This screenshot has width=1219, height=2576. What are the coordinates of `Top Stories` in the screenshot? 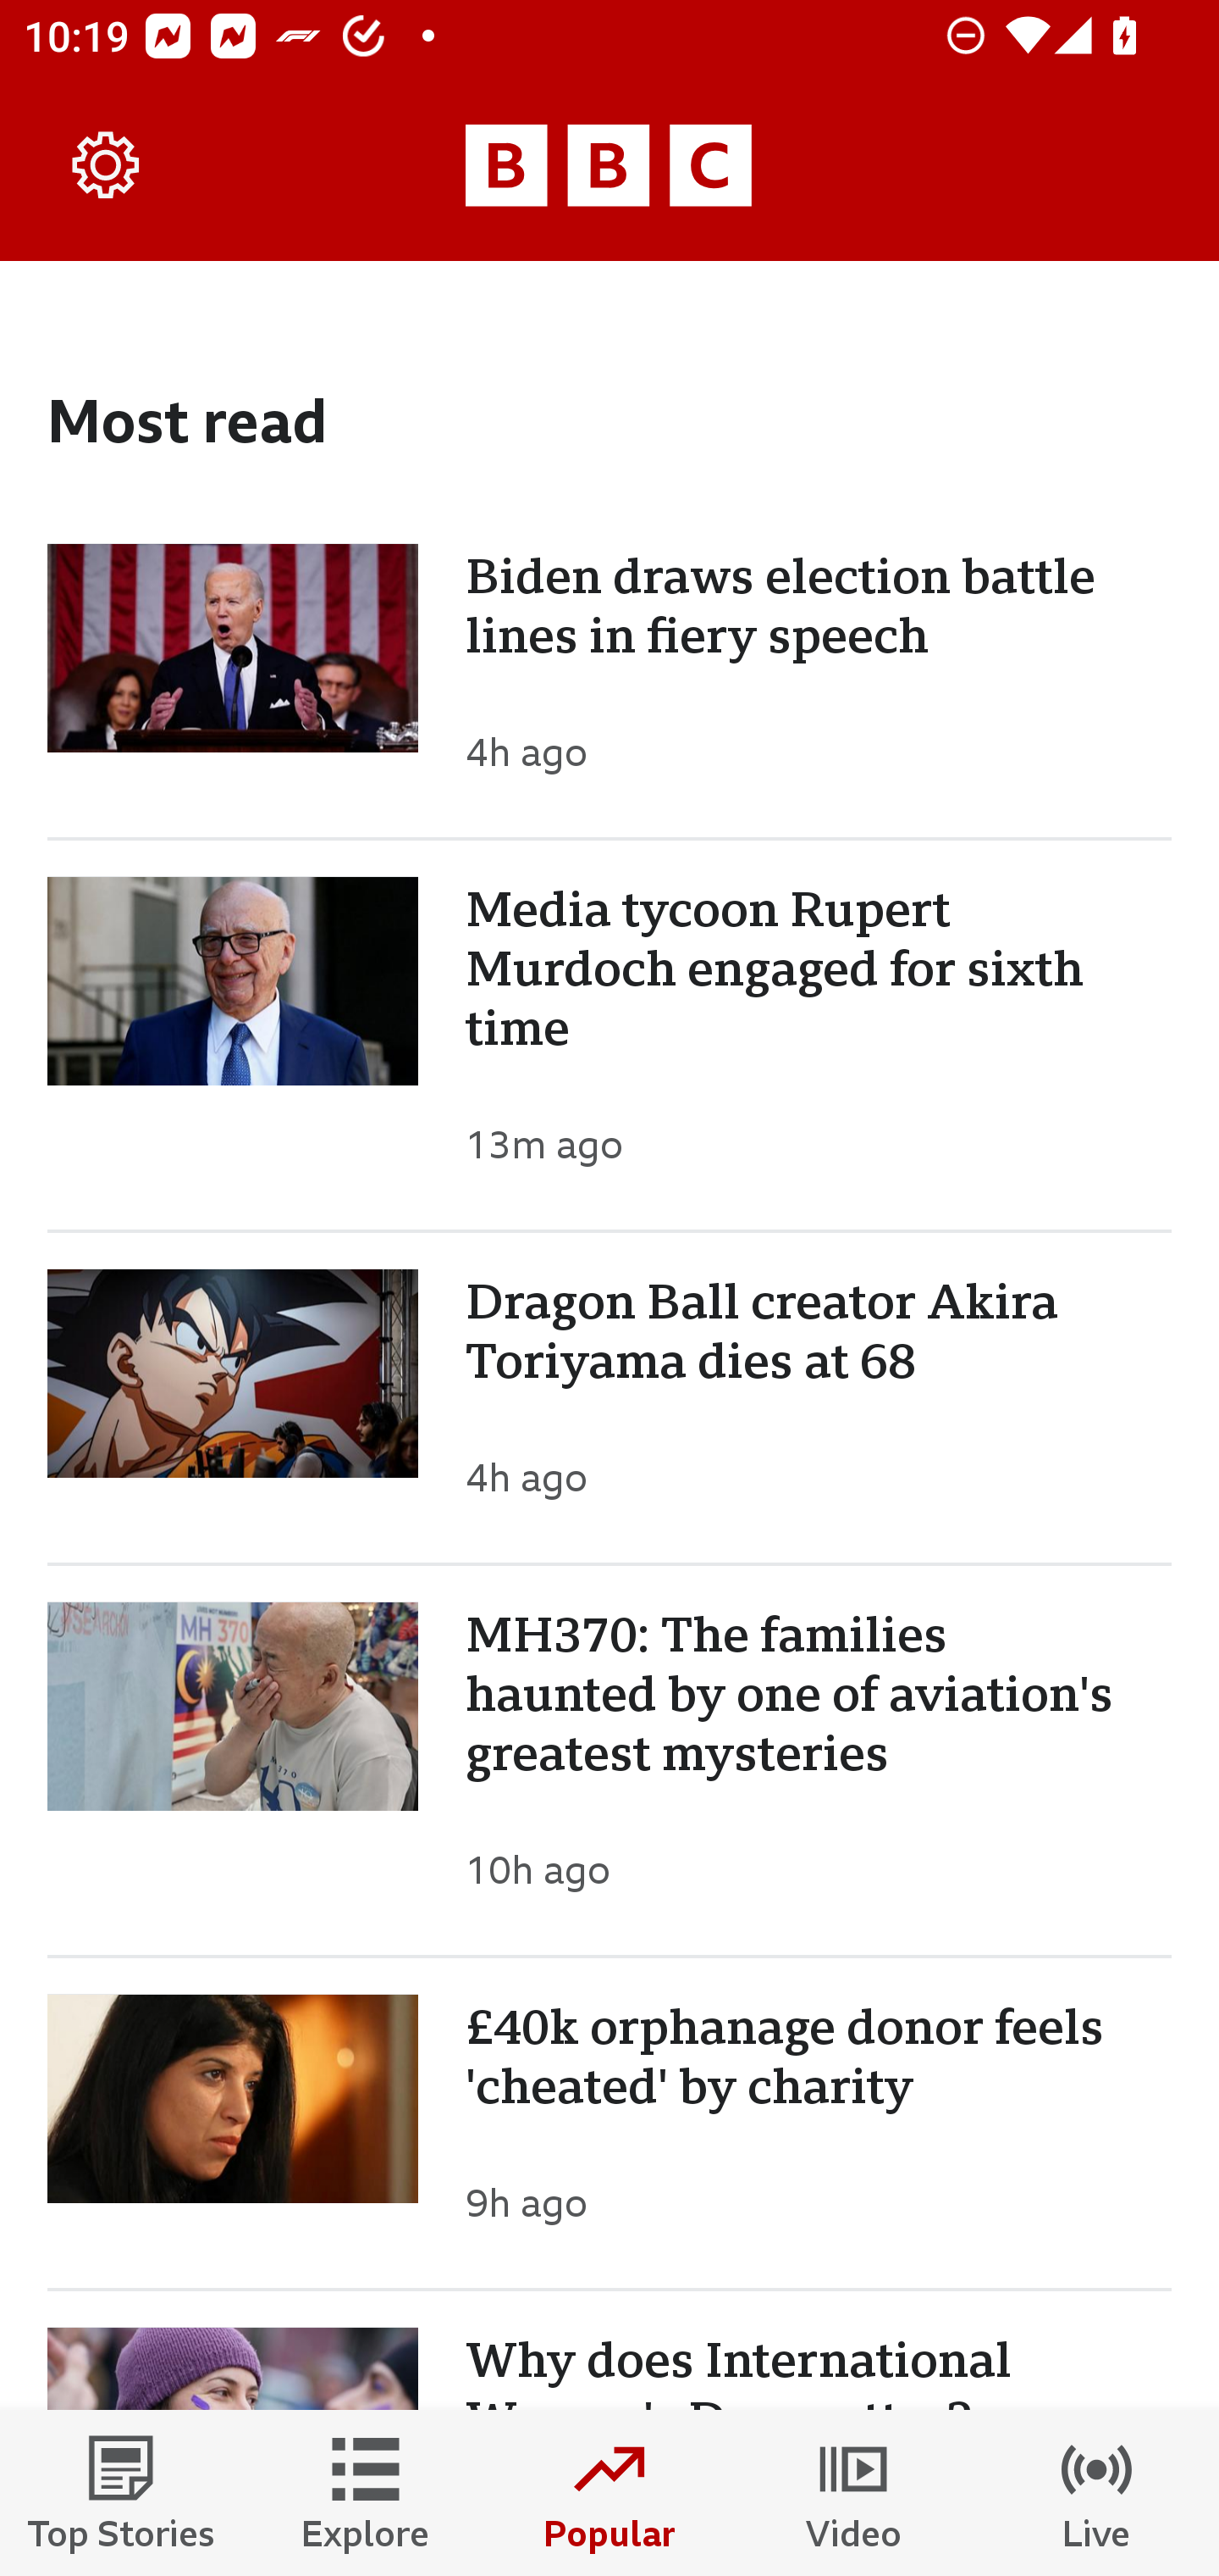 It's located at (122, 2493).